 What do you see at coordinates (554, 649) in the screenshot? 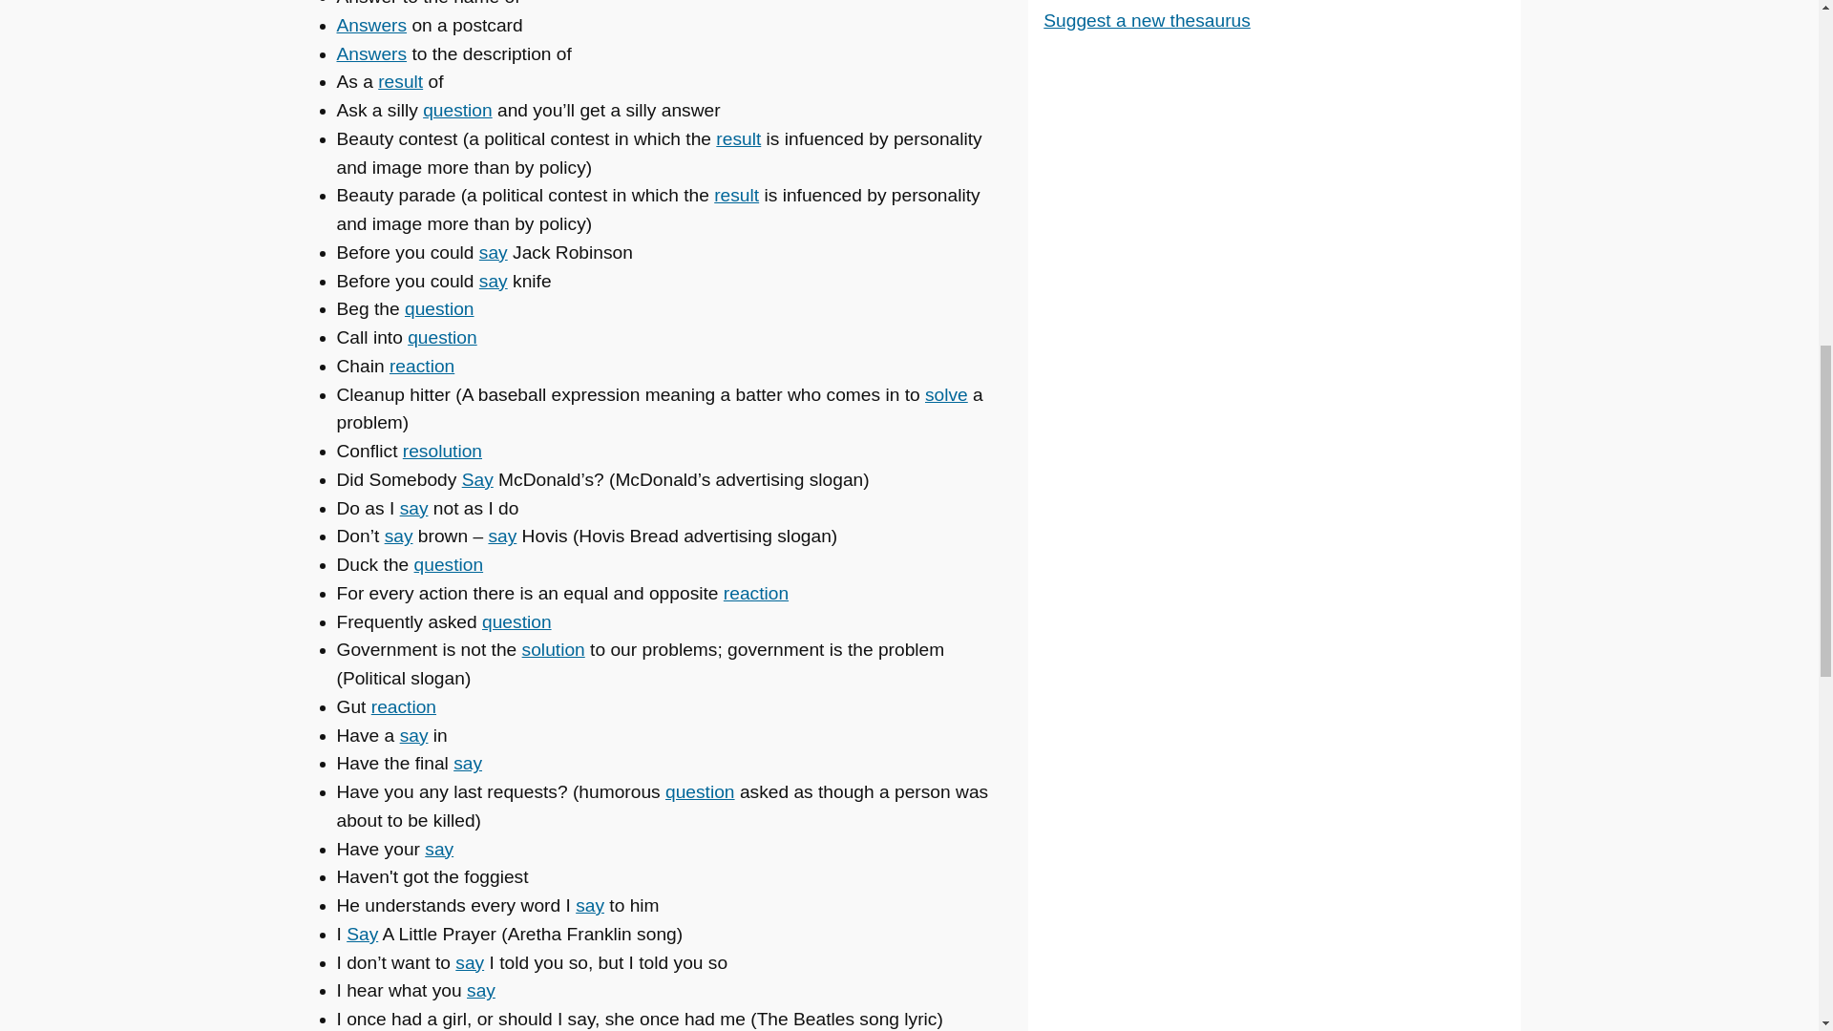
I see `solution` at bounding box center [554, 649].